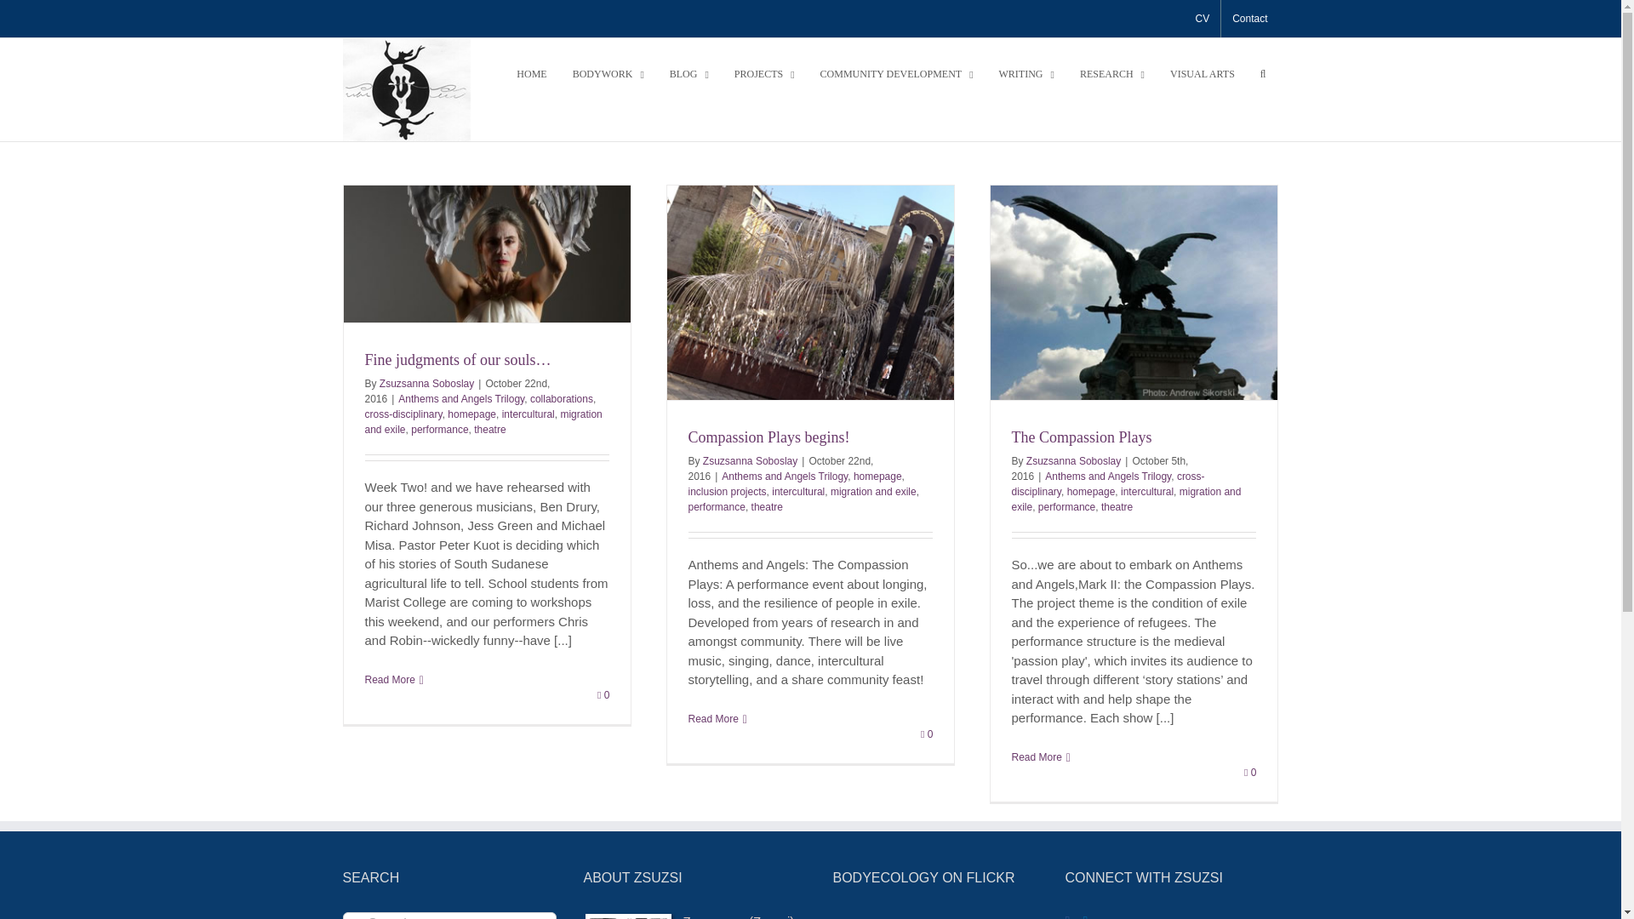 The image size is (1634, 919). Describe the element at coordinates (689, 73) in the screenshot. I see `BLOG` at that location.